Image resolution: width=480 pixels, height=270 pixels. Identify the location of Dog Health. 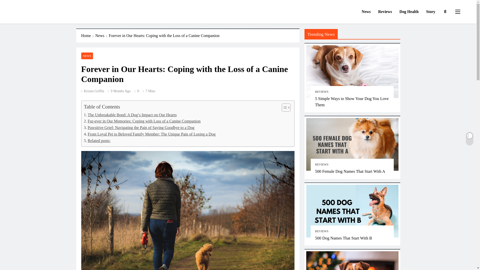
(409, 12).